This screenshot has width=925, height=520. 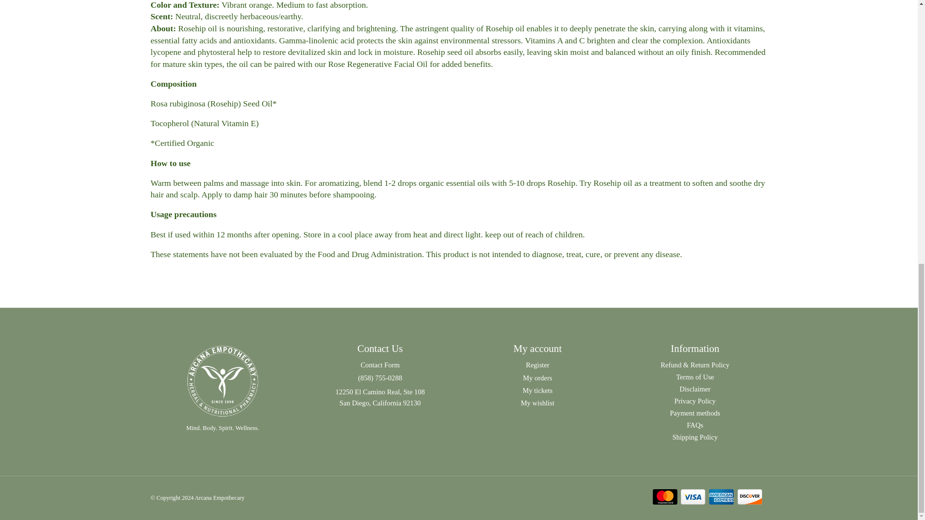 What do you see at coordinates (537, 403) in the screenshot?
I see `My wishlist` at bounding box center [537, 403].